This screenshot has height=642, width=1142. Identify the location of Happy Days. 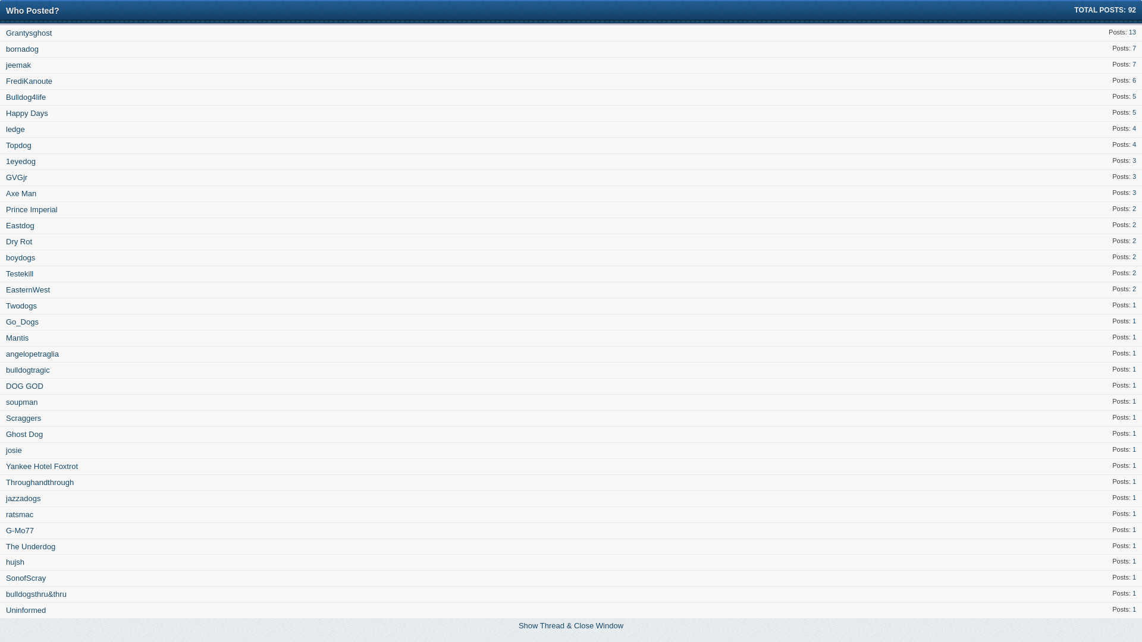
(27, 113).